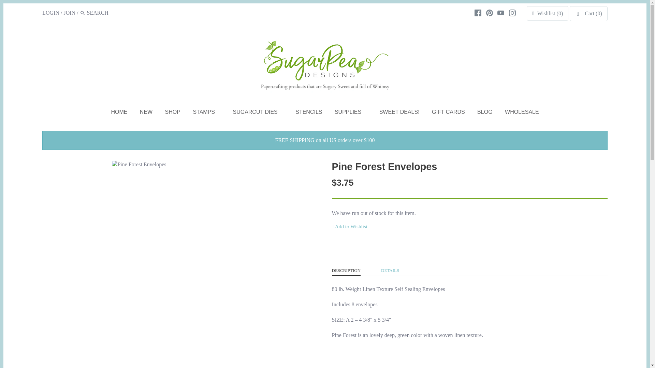 This screenshot has height=368, width=655. Describe the element at coordinates (83, 13) in the screenshot. I see `Search` at that location.